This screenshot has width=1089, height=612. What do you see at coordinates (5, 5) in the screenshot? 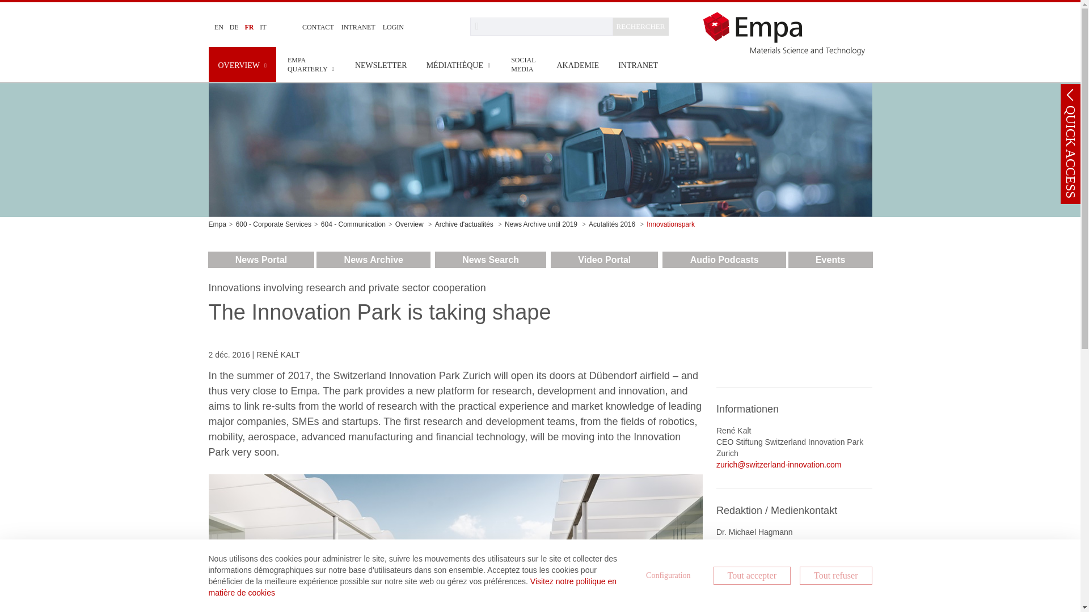
I see `Saut au contenu principal` at bounding box center [5, 5].